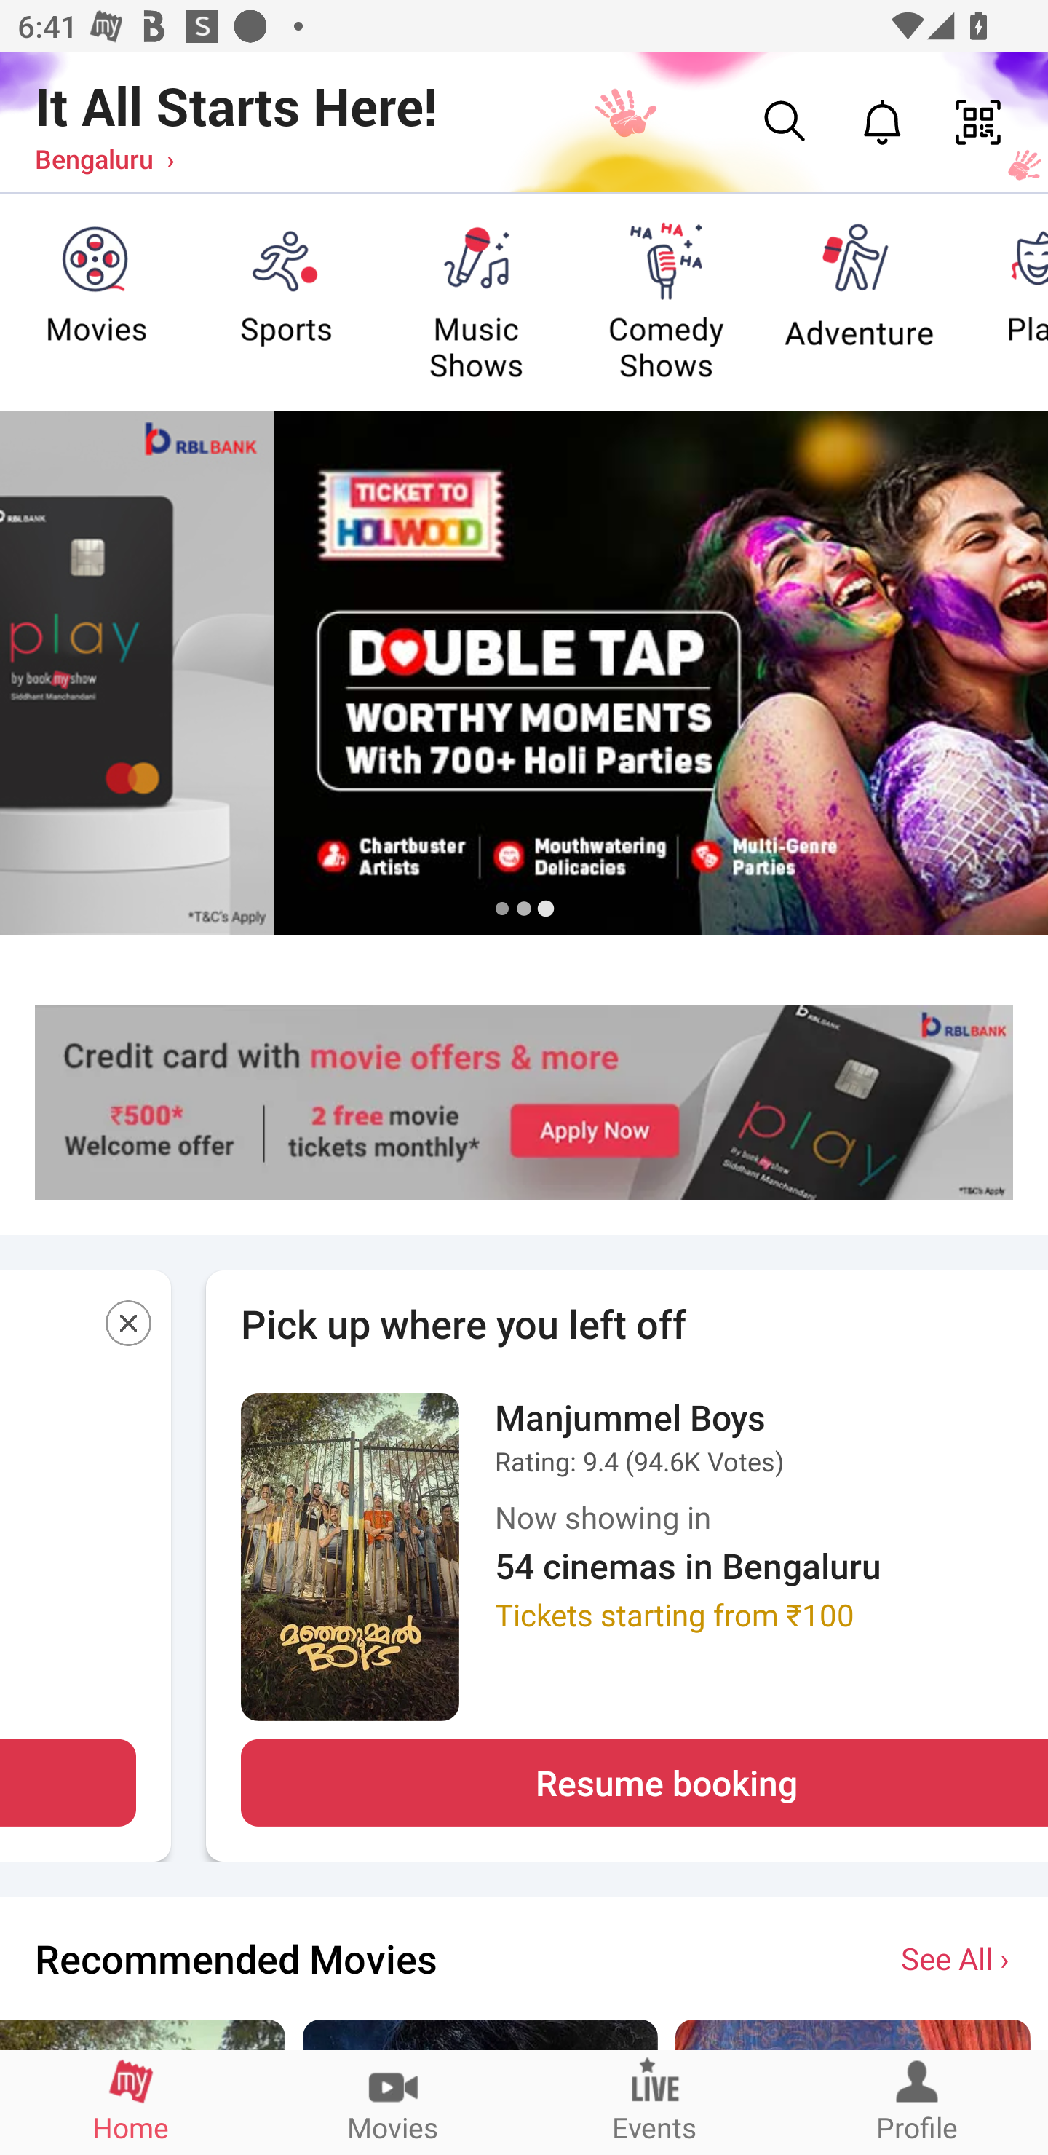  What do you see at coordinates (131, 2102) in the screenshot?
I see `Home` at bounding box center [131, 2102].